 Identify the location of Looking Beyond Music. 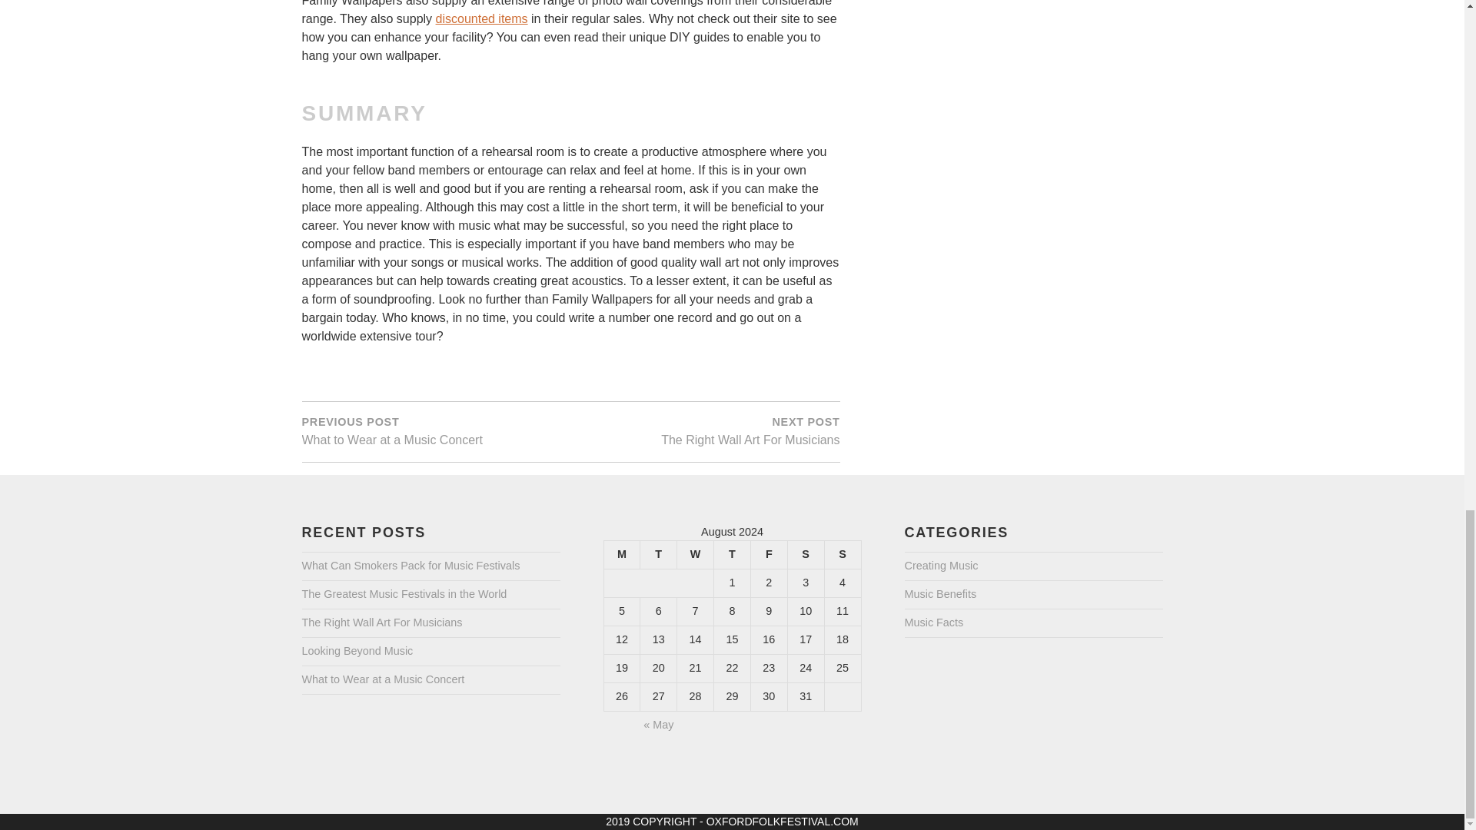
(357, 652).